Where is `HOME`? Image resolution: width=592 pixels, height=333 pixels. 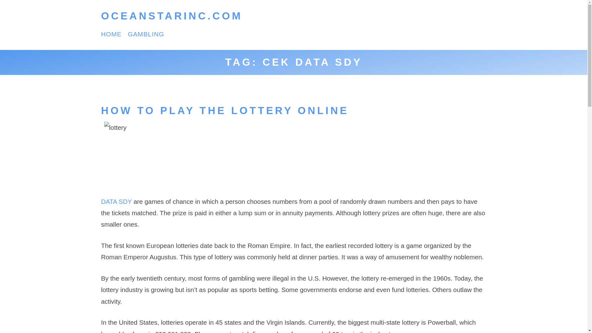
HOME is located at coordinates (112, 34).